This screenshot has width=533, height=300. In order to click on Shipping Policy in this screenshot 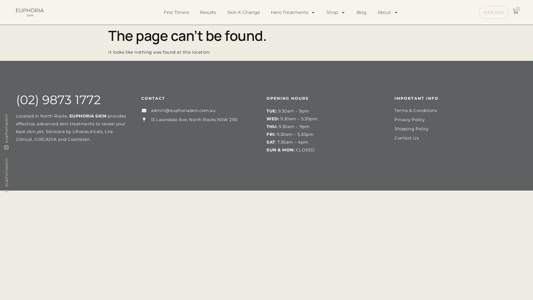, I will do `click(411, 129)`.